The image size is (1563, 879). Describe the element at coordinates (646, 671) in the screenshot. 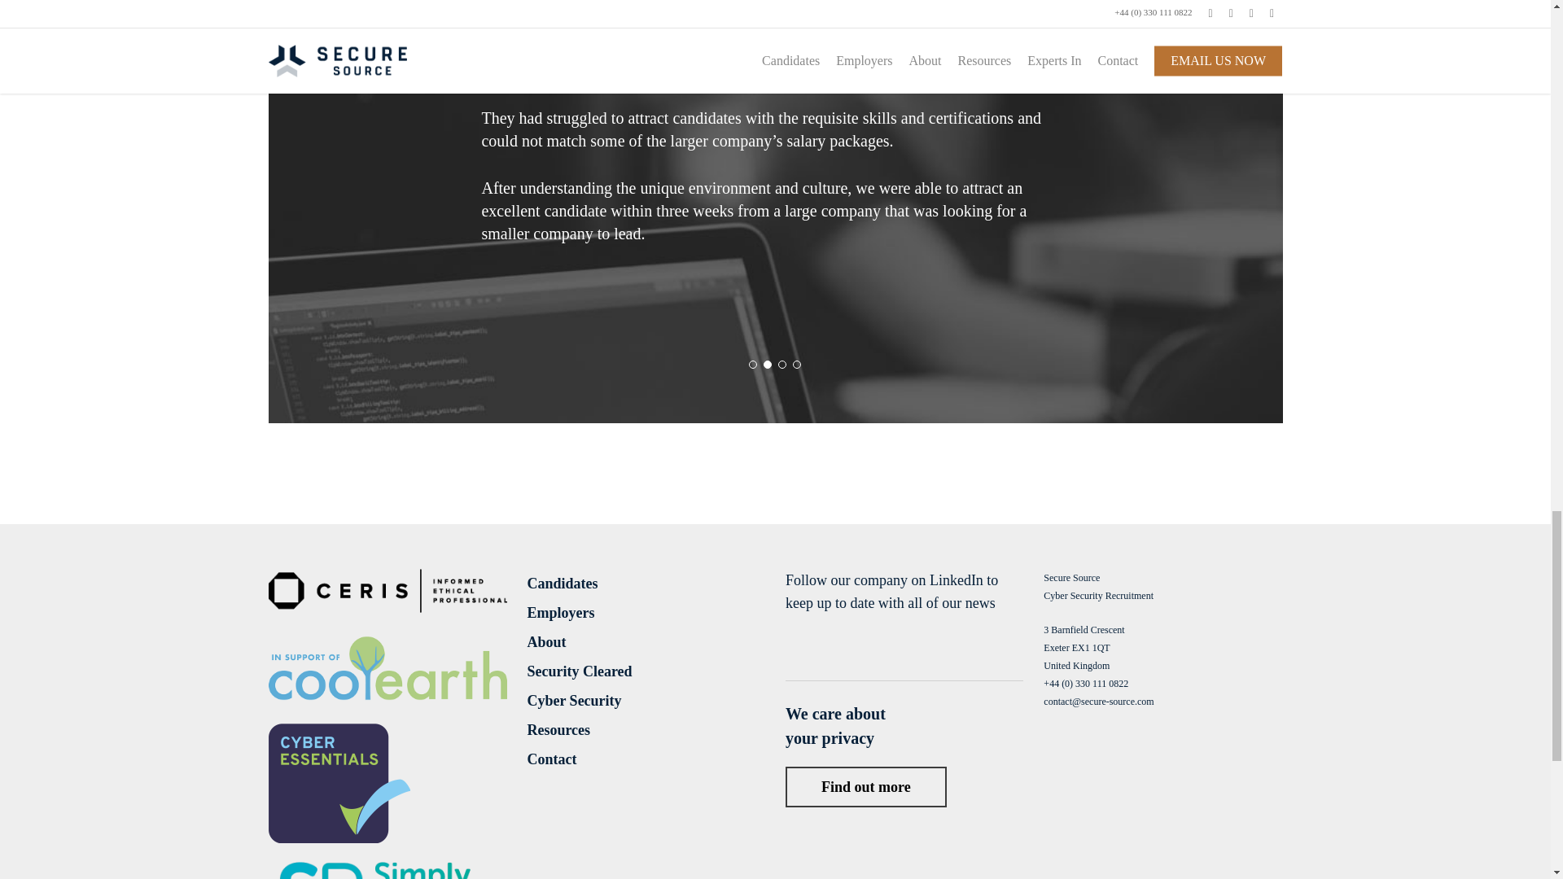

I see `Security Cleared` at that location.